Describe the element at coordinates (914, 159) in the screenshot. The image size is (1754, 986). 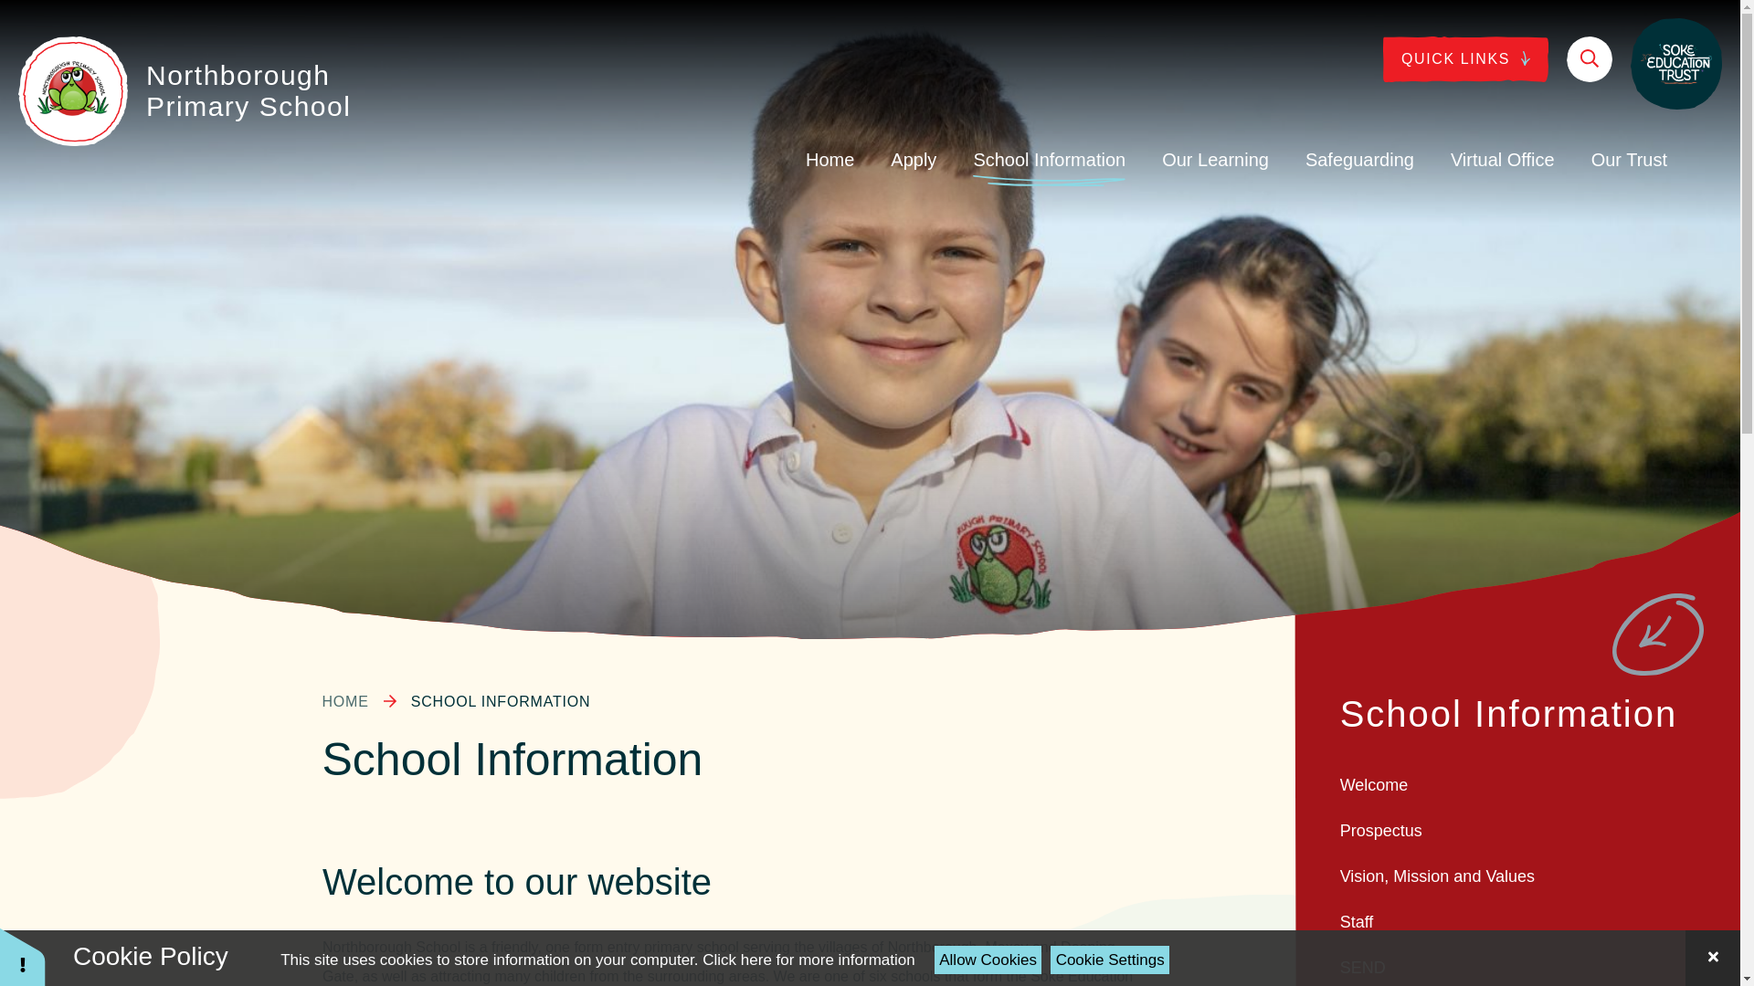
I see `Apply` at that location.